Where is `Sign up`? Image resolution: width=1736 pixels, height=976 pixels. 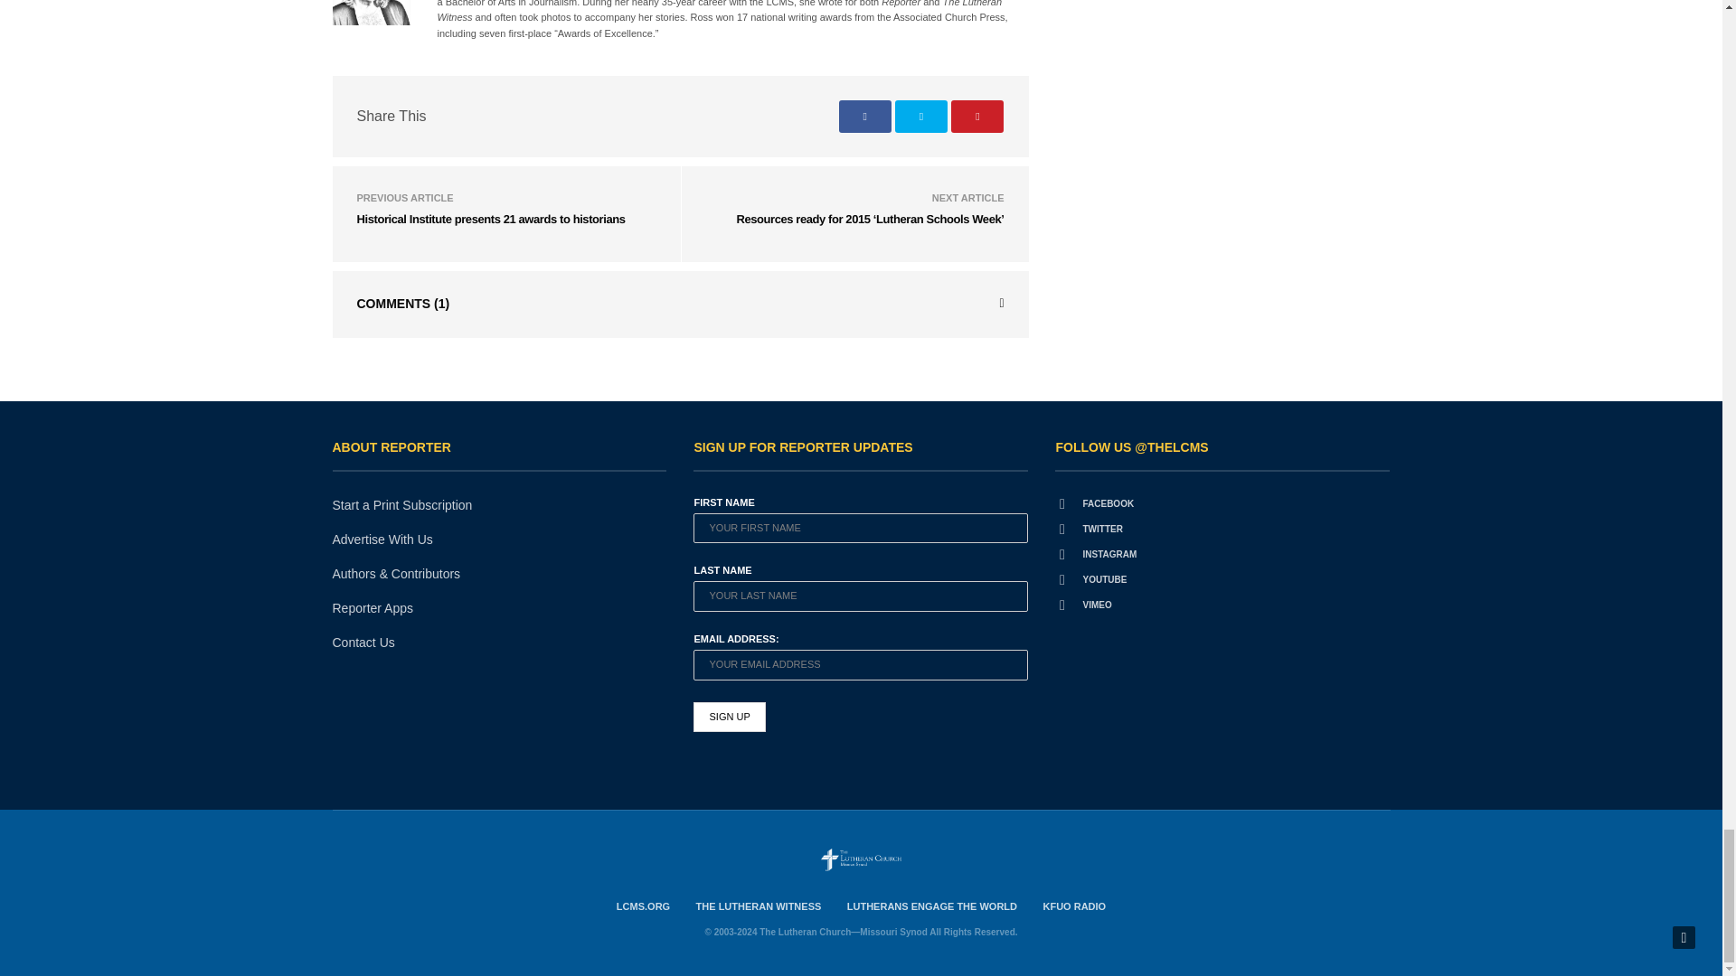
Sign up is located at coordinates (729, 718).